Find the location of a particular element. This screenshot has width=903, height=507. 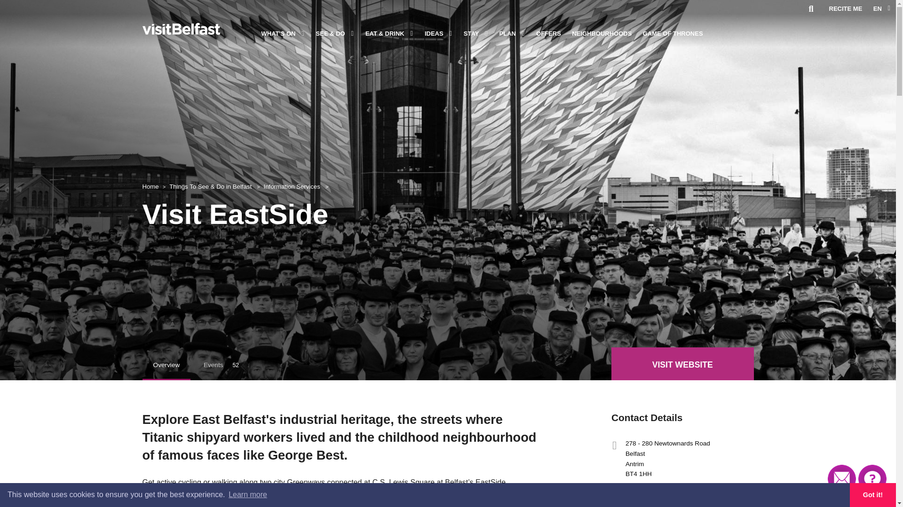

Open the Recite Me Accessibility Toolbar is located at coordinates (845, 10).